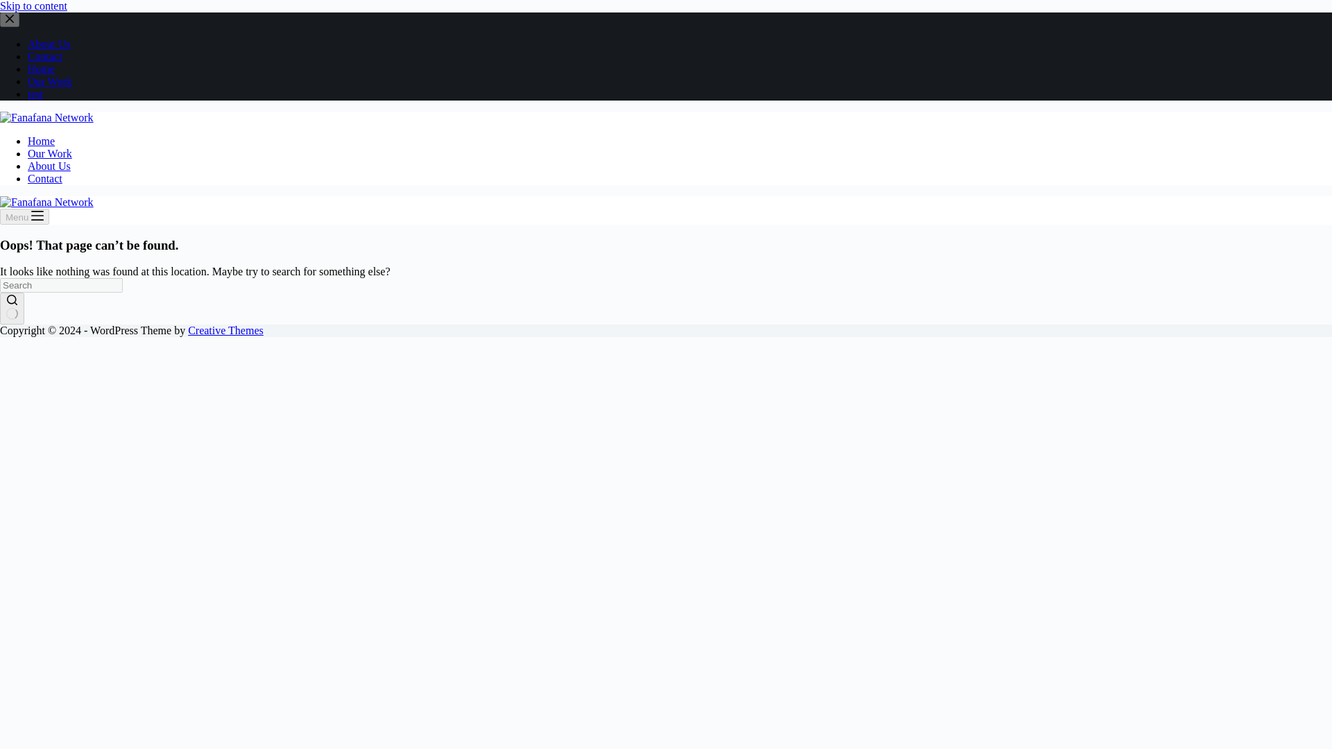 Image resolution: width=1332 pixels, height=749 pixels. Describe the element at coordinates (45, 56) in the screenshot. I see `Contact` at that location.